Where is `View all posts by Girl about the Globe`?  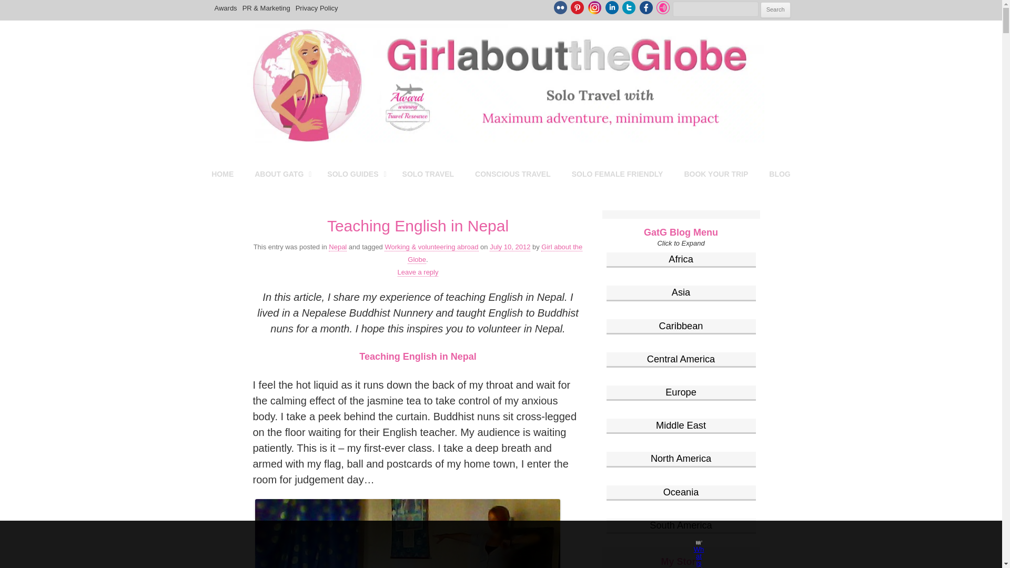 View all posts by Girl about the Globe is located at coordinates (495, 253).